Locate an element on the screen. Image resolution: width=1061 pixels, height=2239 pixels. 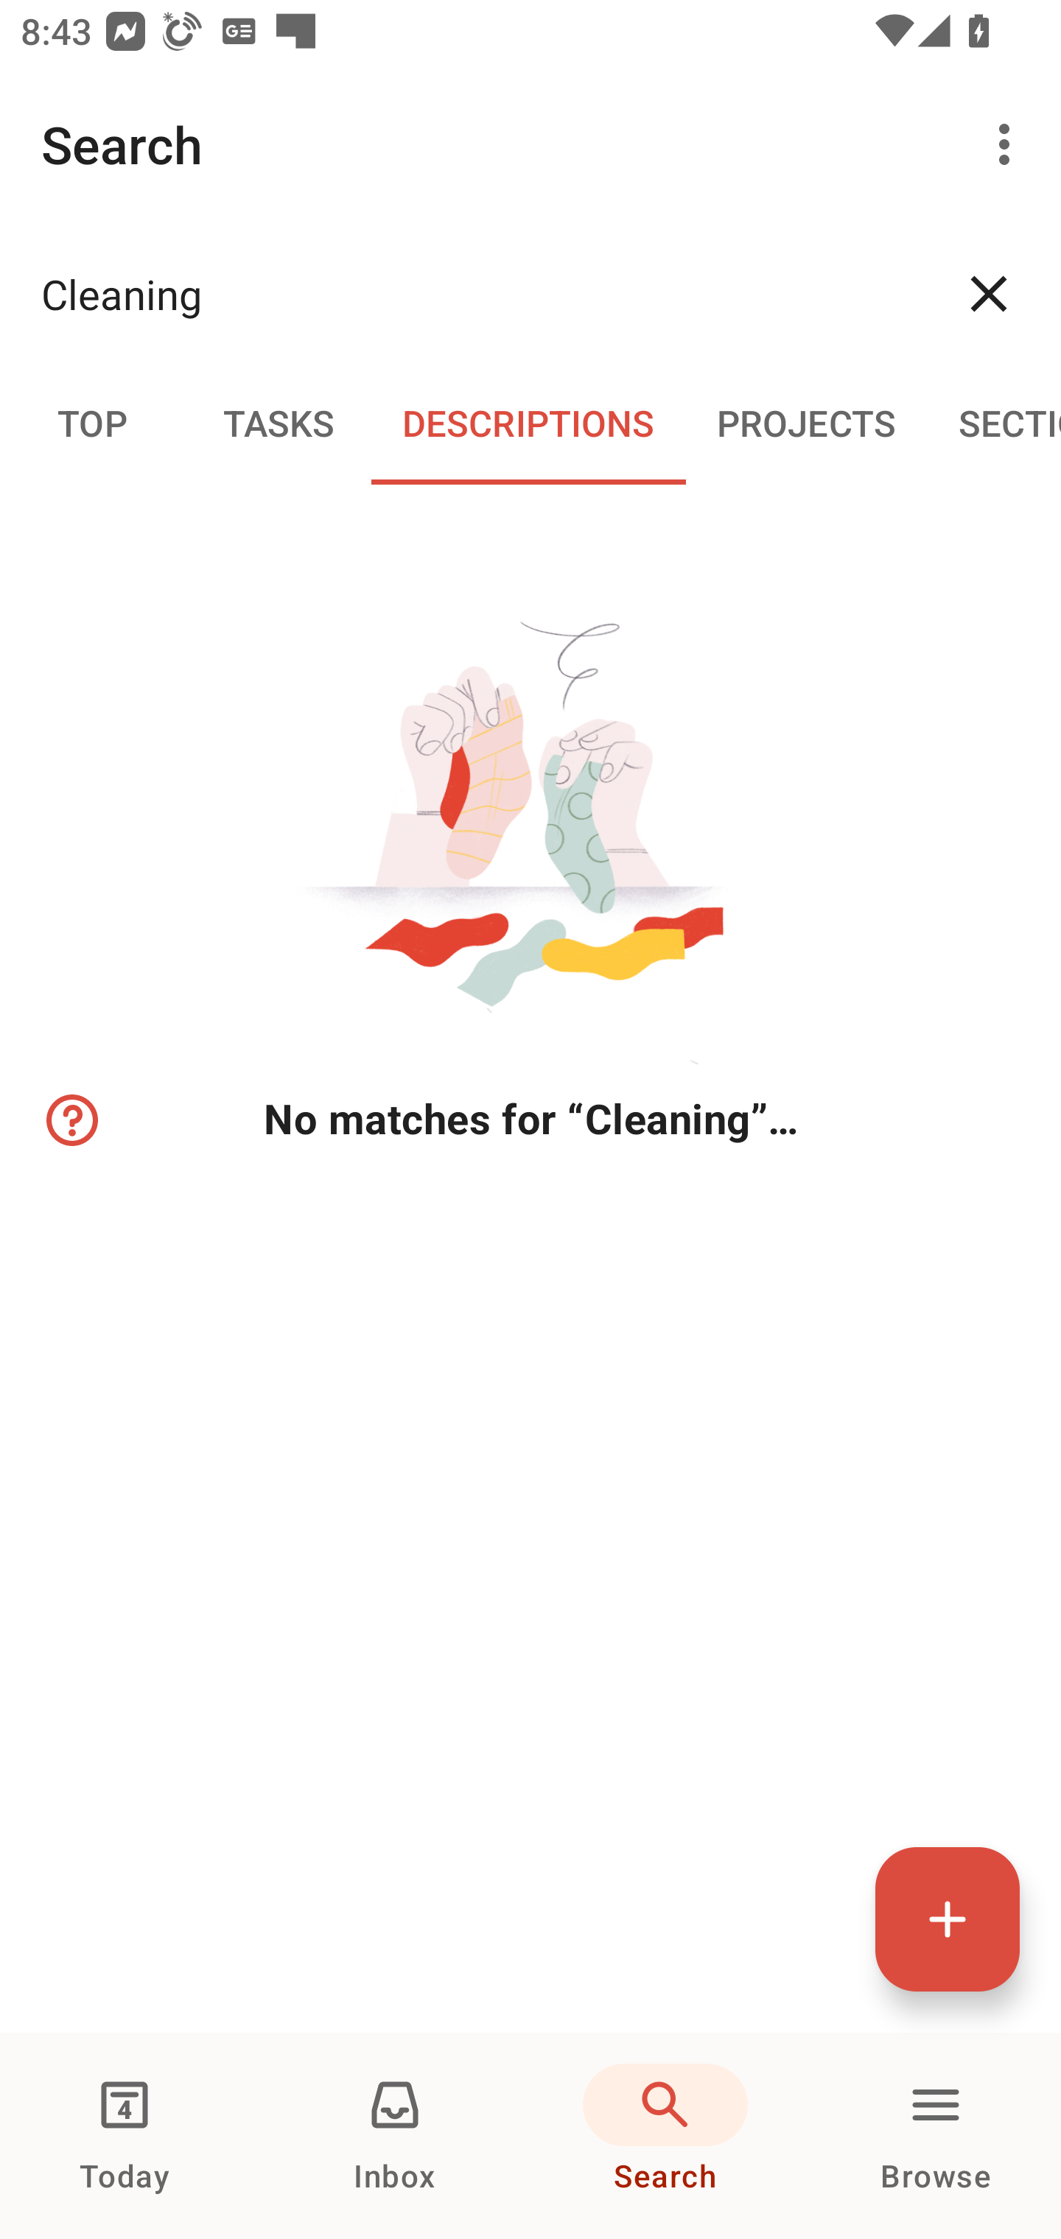
Inbox is located at coordinates (395, 2136).